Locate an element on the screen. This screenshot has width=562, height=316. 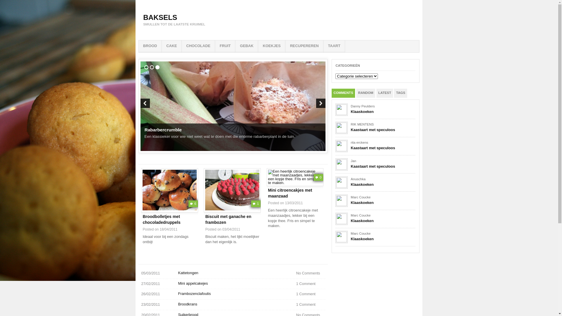
Klaaskoeken is located at coordinates (362, 184).